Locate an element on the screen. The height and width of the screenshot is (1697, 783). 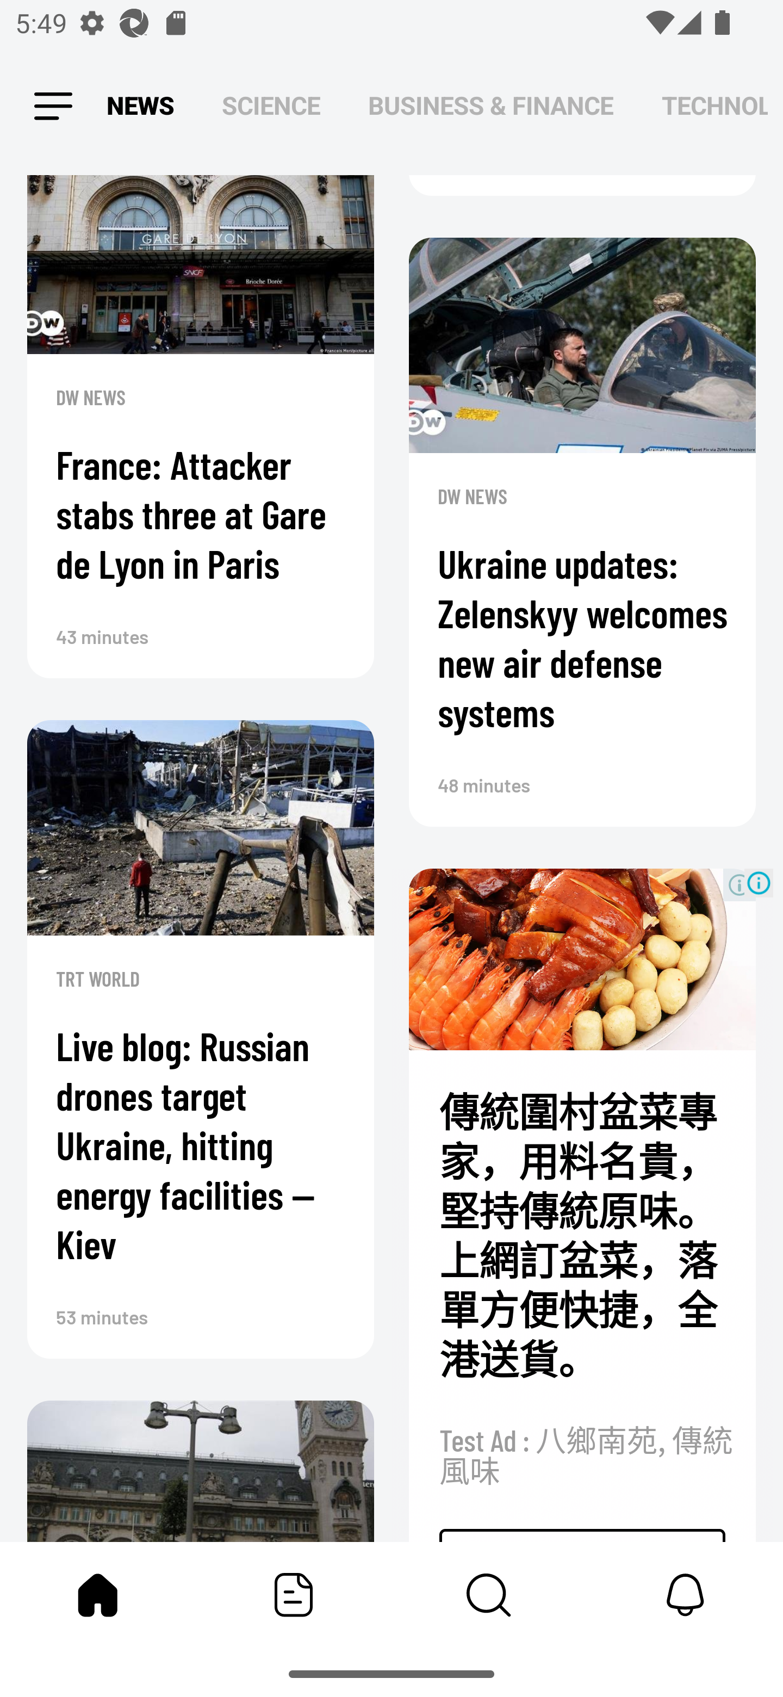
Ad Choices Icon is located at coordinates (759, 883).